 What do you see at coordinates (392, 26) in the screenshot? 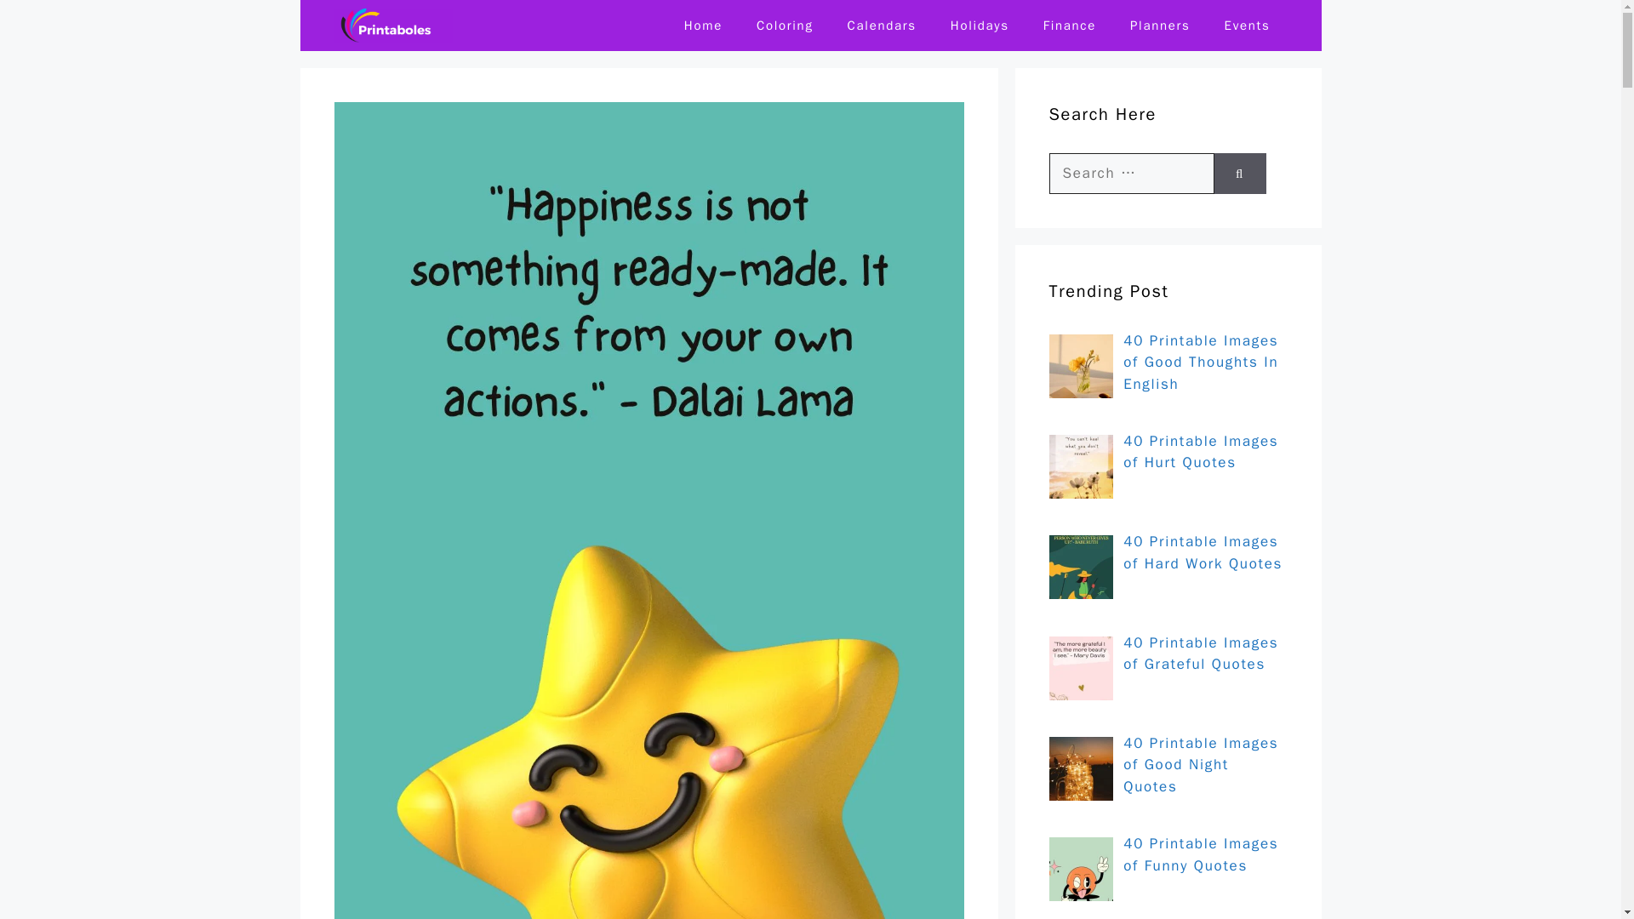
I see `Printaboles` at bounding box center [392, 26].